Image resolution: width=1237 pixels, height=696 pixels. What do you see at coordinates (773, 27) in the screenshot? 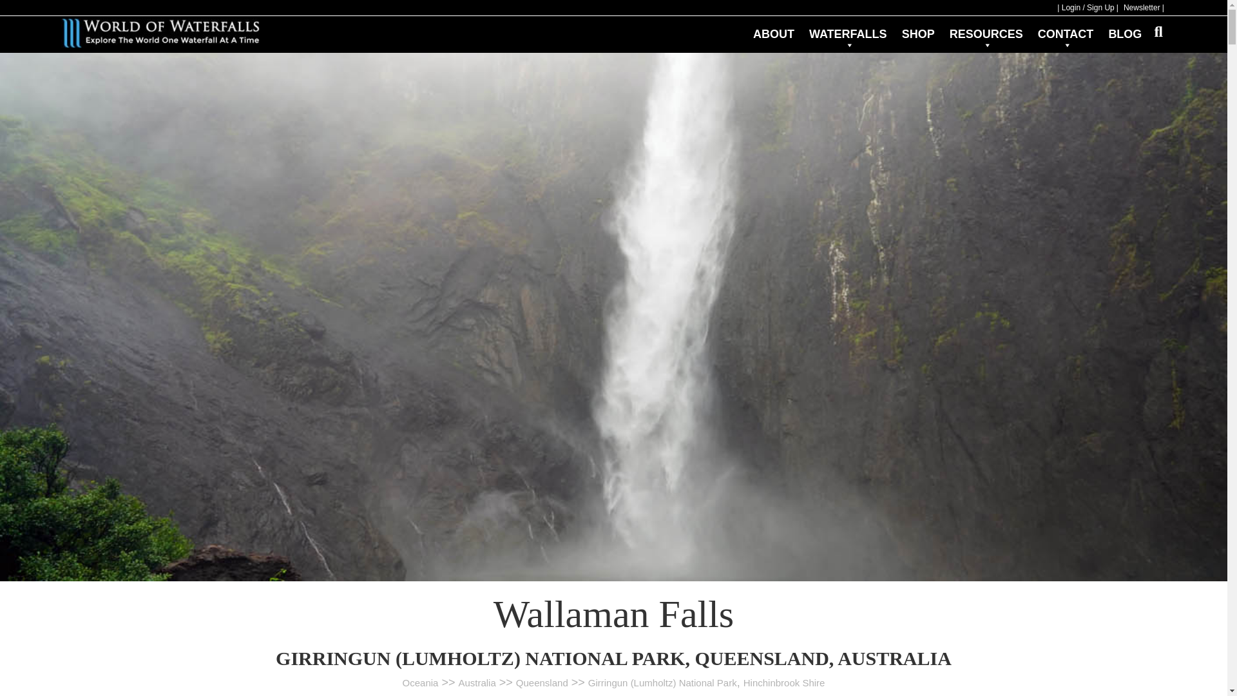
I see `About Us at the World of Waterfalls` at bounding box center [773, 27].